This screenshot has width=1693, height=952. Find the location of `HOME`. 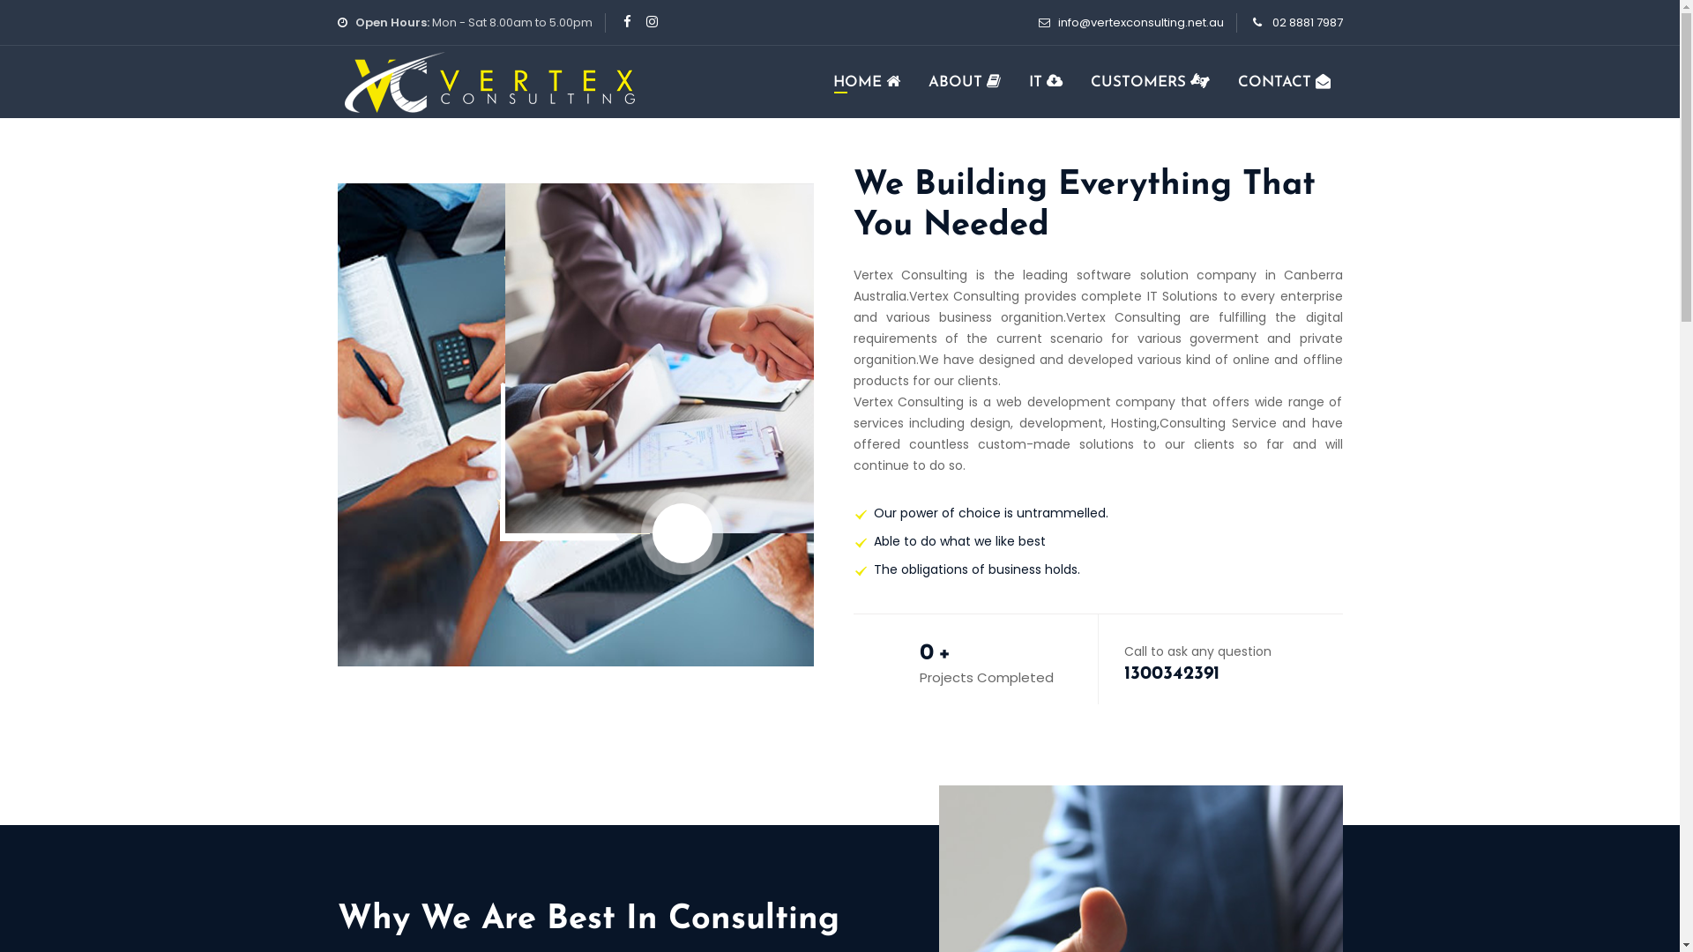

HOME is located at coordinates (866, 83).